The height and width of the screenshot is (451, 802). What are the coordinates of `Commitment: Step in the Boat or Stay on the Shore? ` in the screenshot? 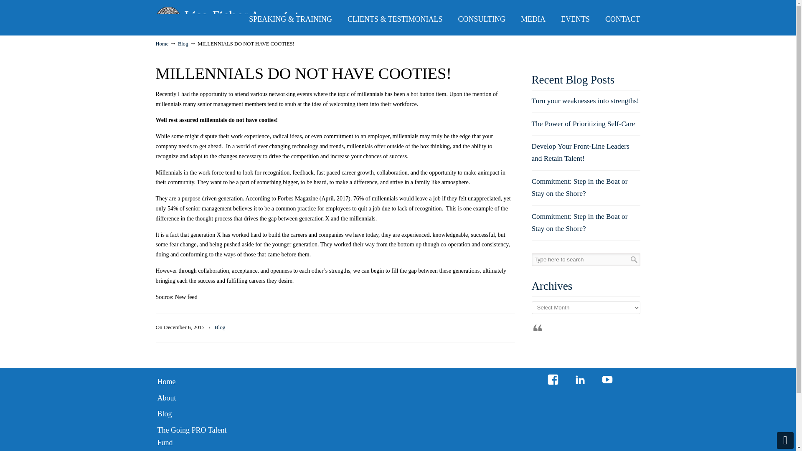 It's located at (579, 222).